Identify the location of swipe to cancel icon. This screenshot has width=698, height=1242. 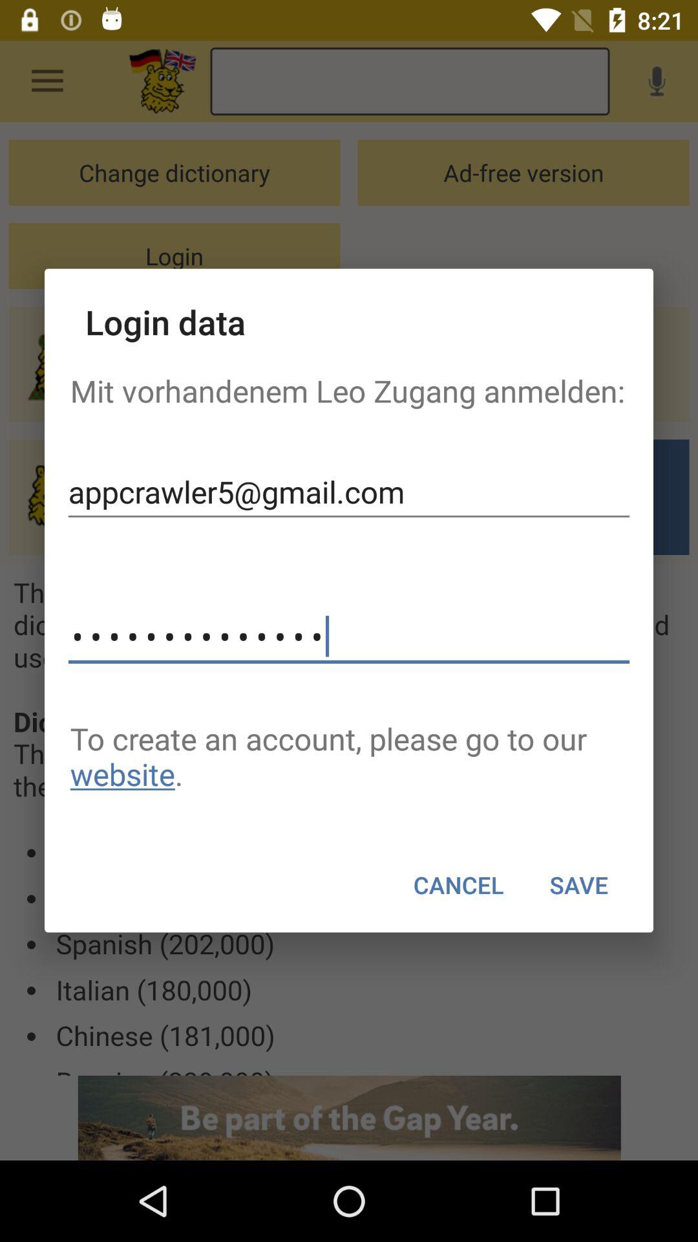
(459, 885).